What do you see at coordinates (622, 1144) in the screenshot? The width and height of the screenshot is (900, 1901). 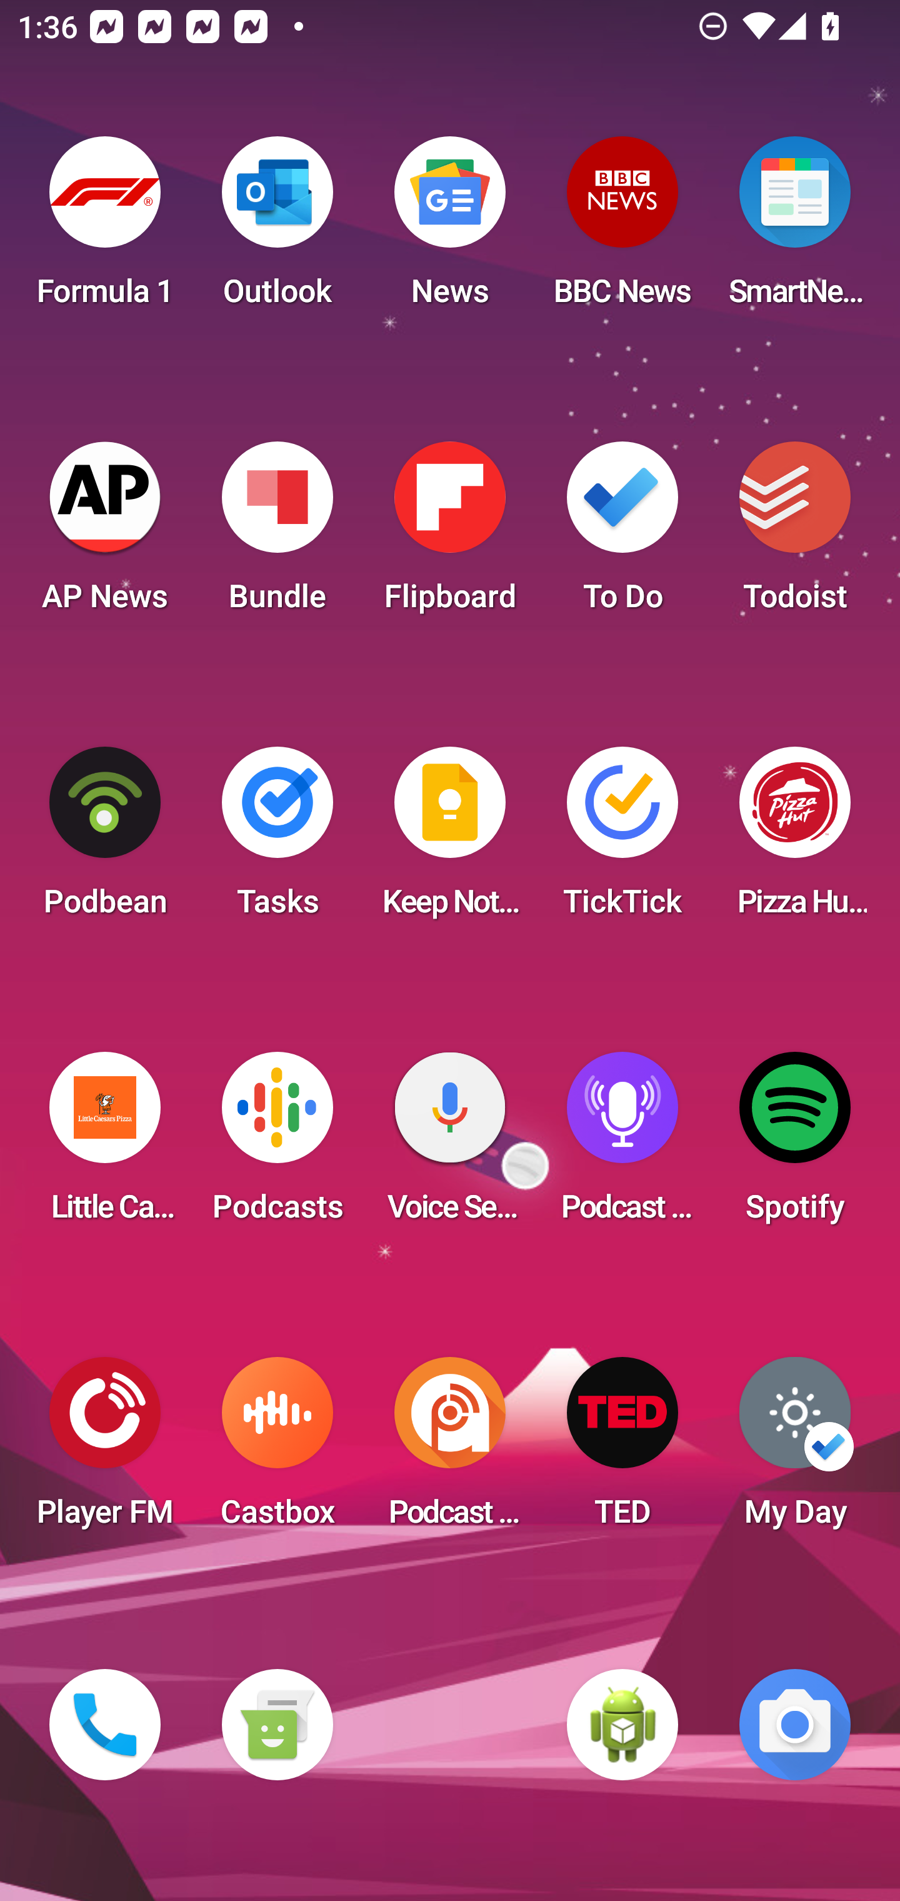 I see `Podcast Player` at bounding box center [622, 1144].